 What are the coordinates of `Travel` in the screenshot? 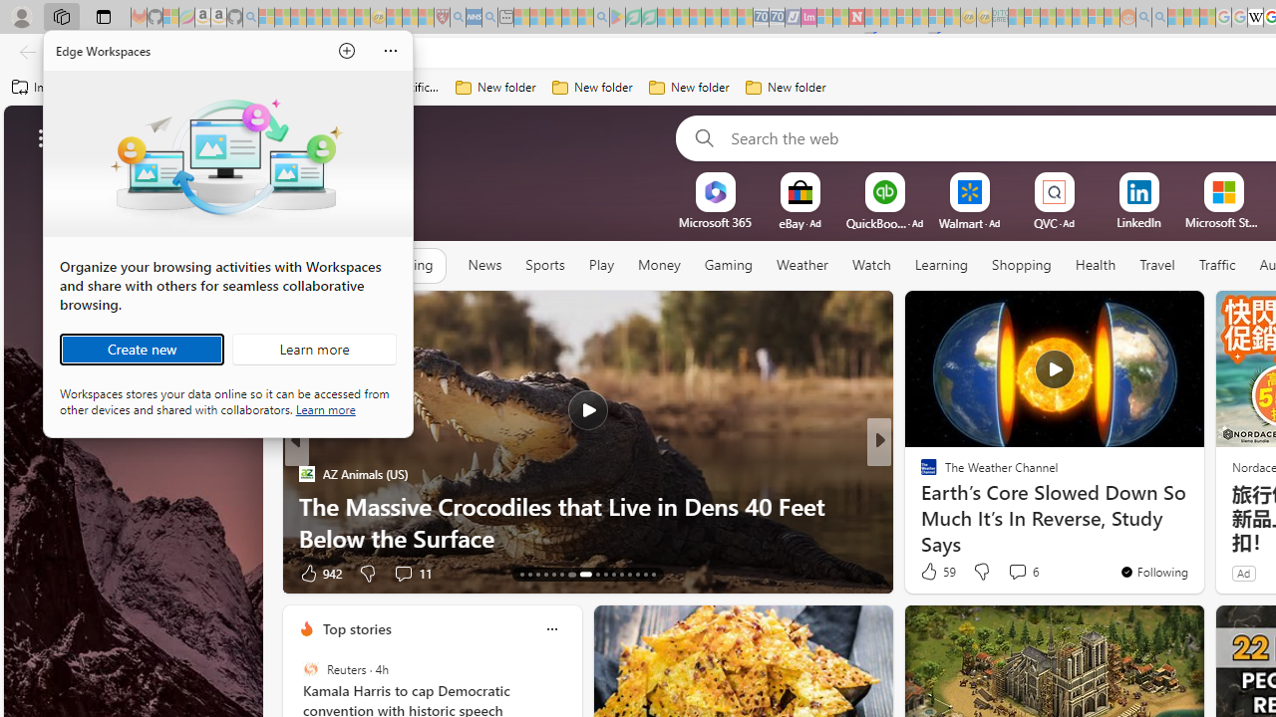 It's located at (1156, 265).